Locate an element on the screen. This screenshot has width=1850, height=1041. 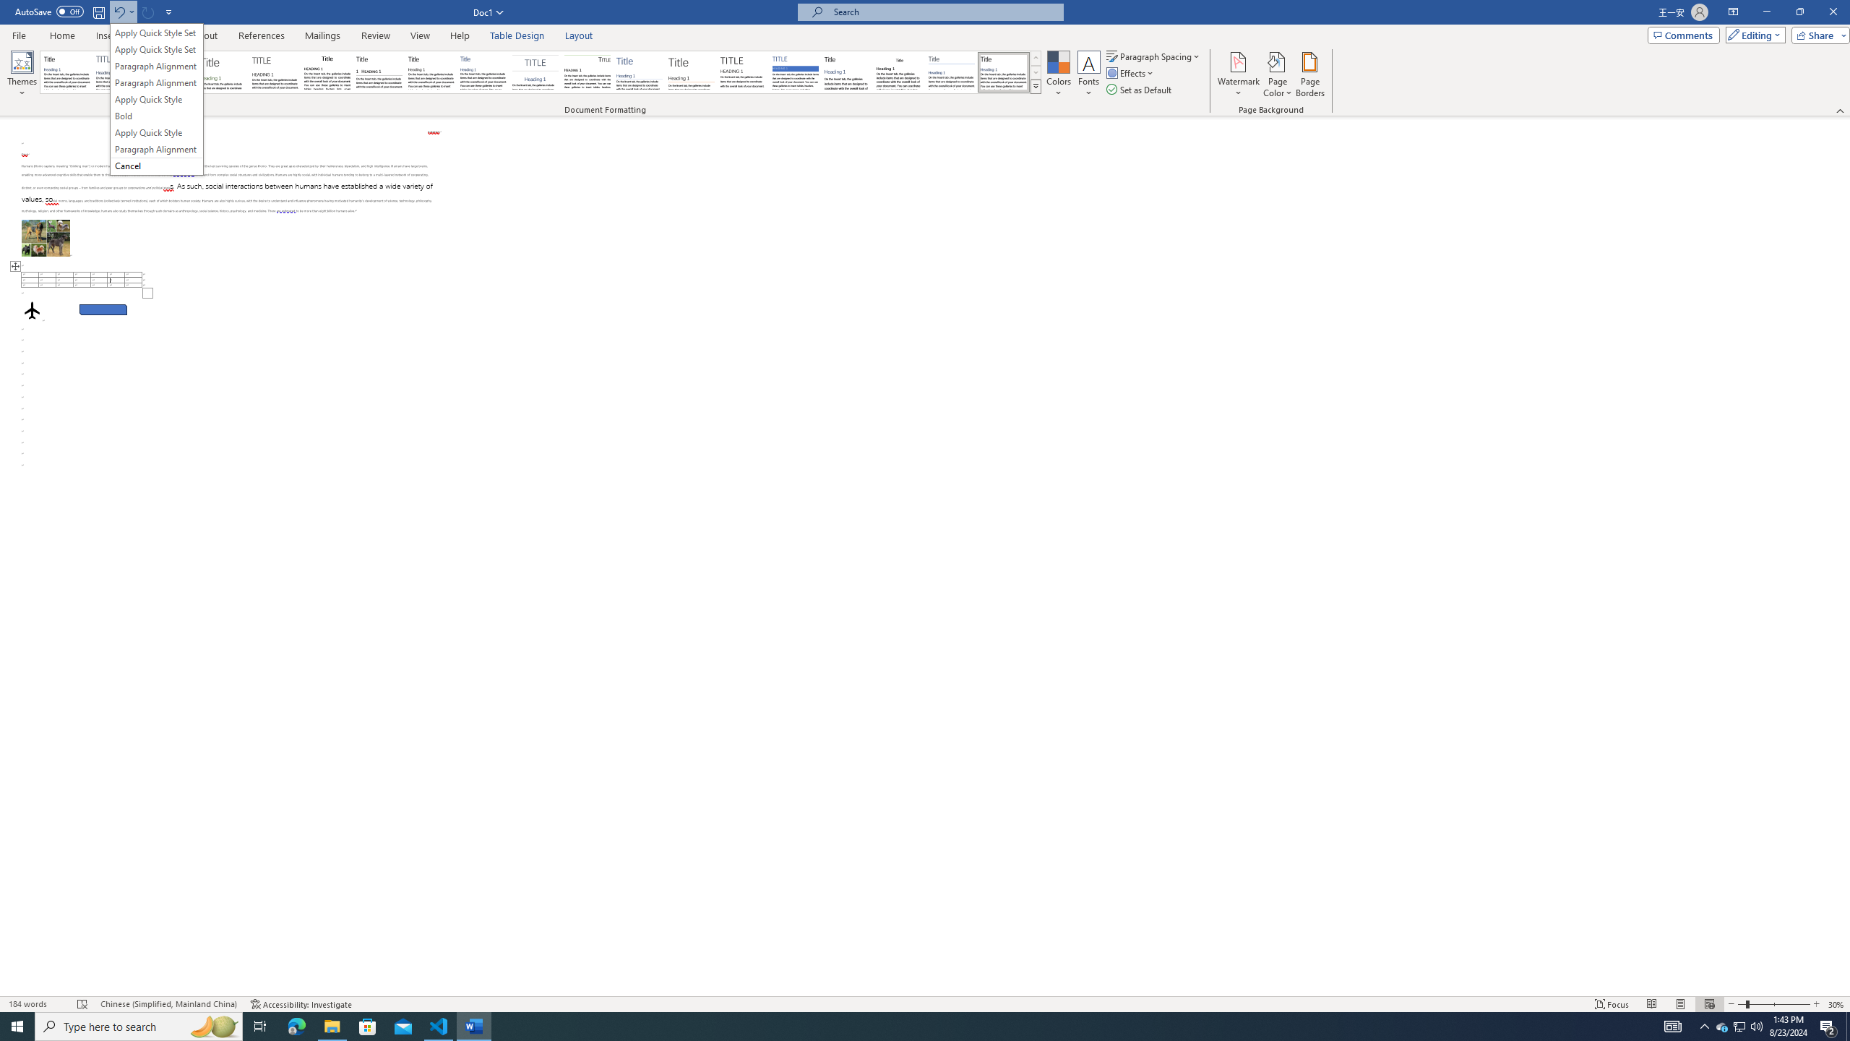
Set as Default is located at coordinates (1140, 90).